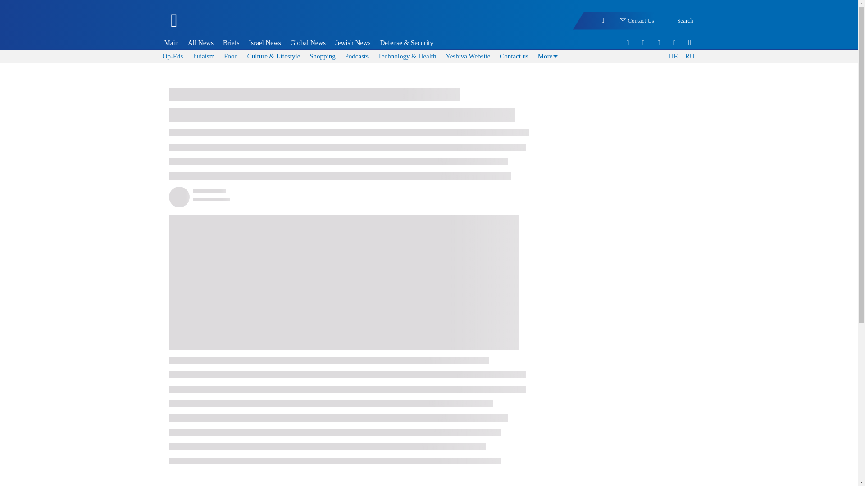 This screenshot has height=486, width=865. I want to click on RU, so click(689, 57).